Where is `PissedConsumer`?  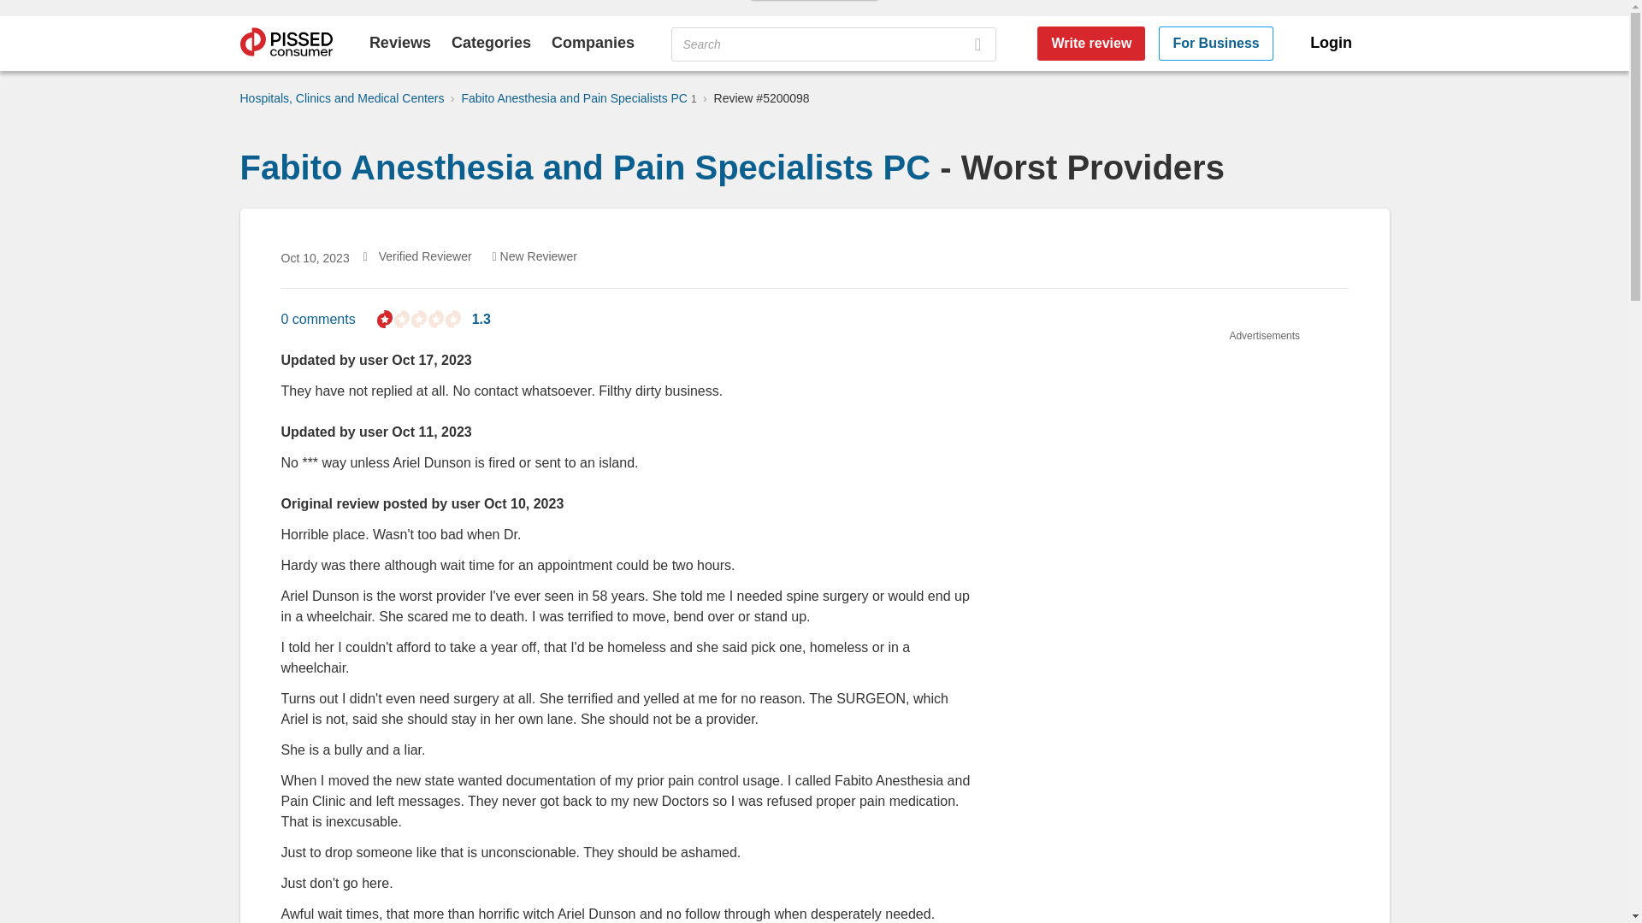
PissedConsumer is located at coordinates (286, 44).